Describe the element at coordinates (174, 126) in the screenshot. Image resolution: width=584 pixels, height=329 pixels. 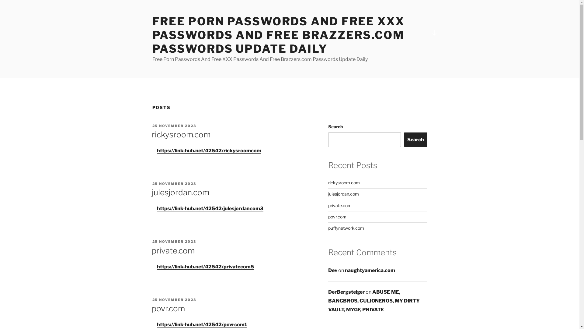
I see `25 NOVEMBER 2023` at that location.